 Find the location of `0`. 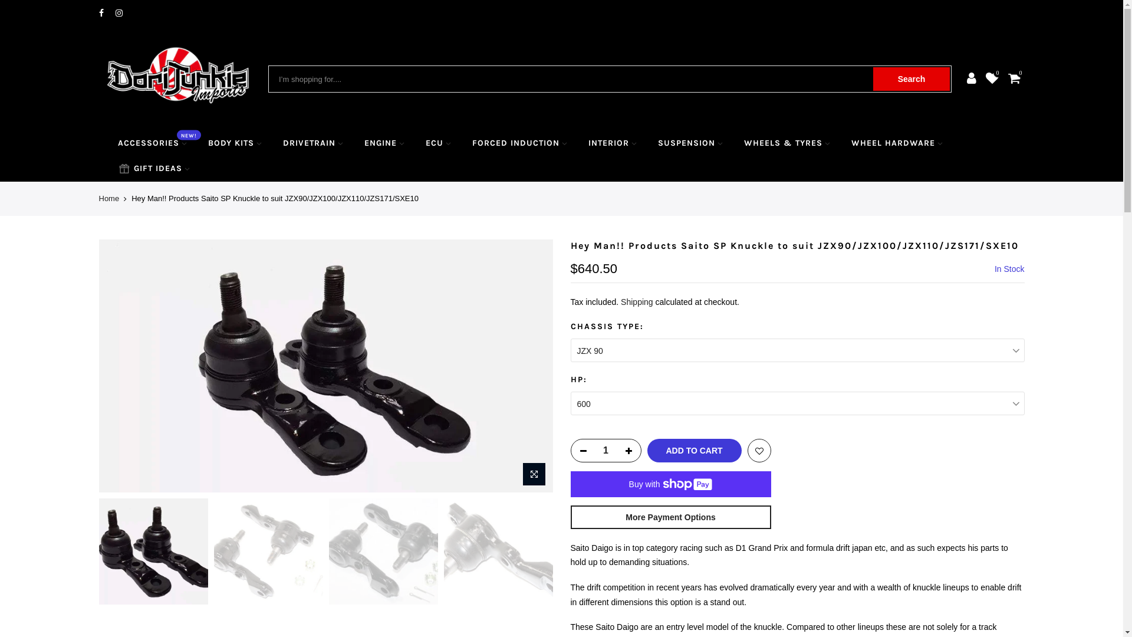

0 is located at coordinates (992, 79).